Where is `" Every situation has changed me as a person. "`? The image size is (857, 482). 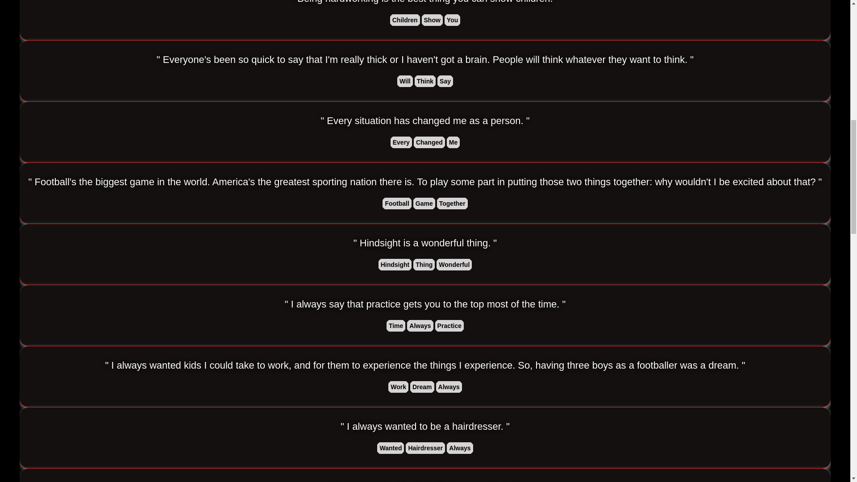 " Every situation has changed me as a person. " is located at coordinates (425, 121).